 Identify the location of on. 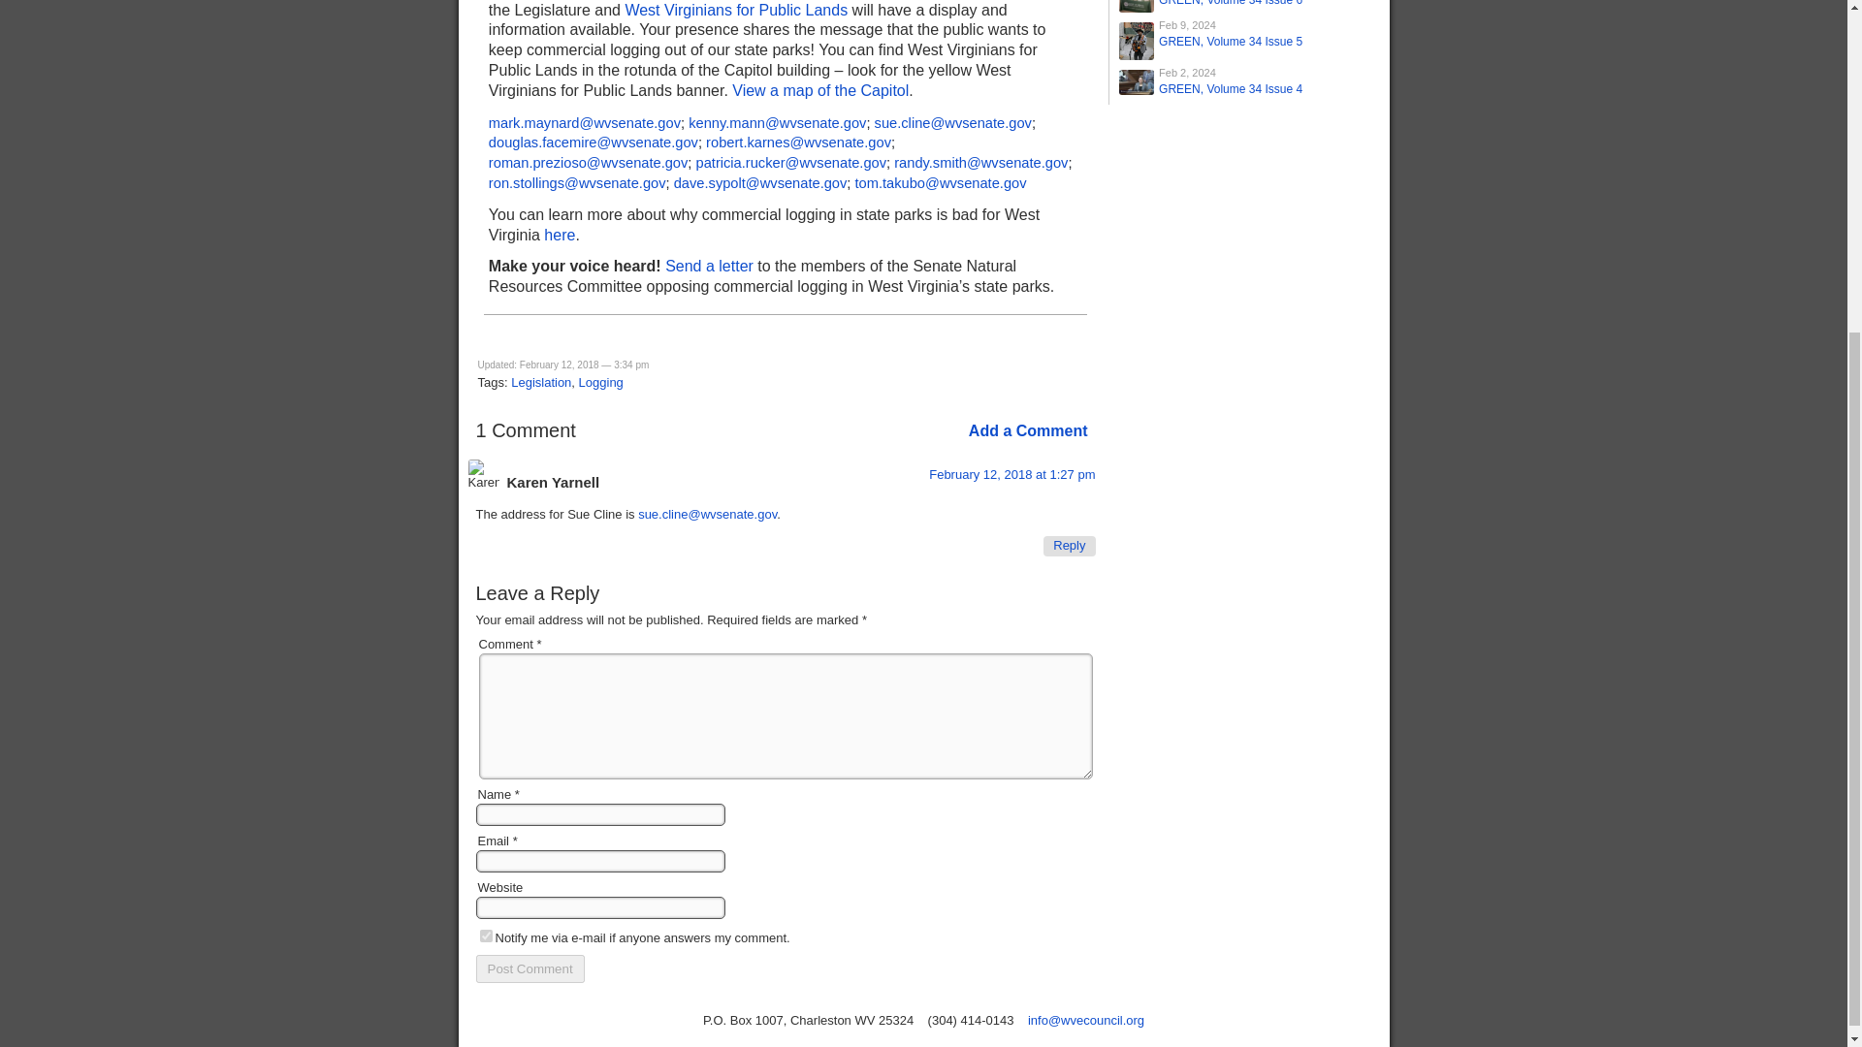
(485, 936).